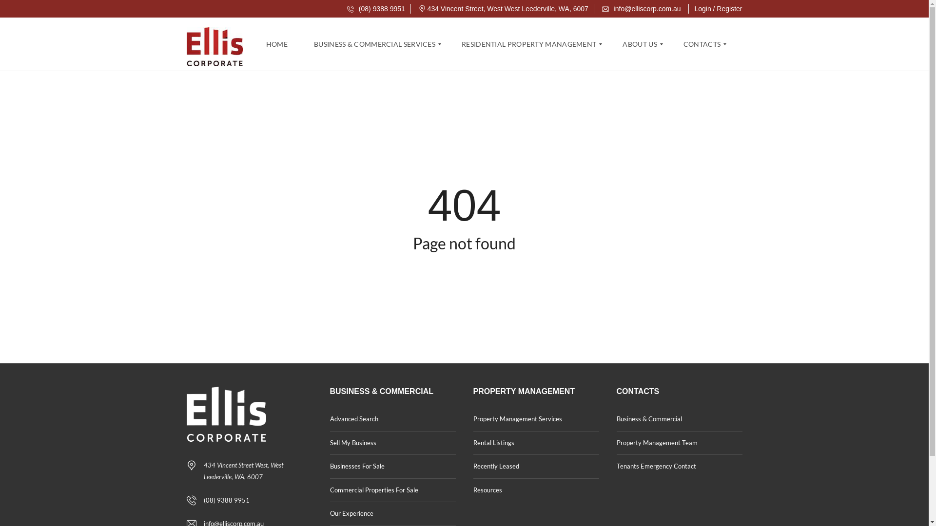  What do you see at coordinates (392, 420) in the screenshot?
I see `Advanced Search` at bounding box center [392, 420].